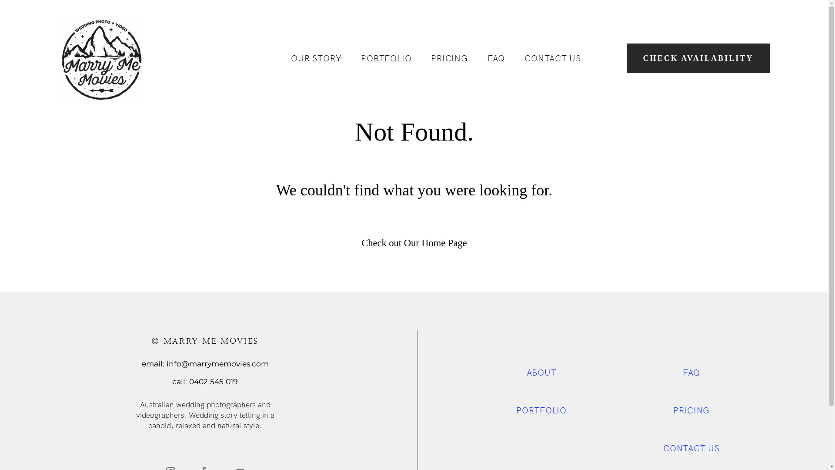 The width and height of the screenshot is (835, 470). What do you see at coordinates (698, 58) in the screenshot?
I see `CHECK AVAILABILITY` at bounding box center [698, 58].